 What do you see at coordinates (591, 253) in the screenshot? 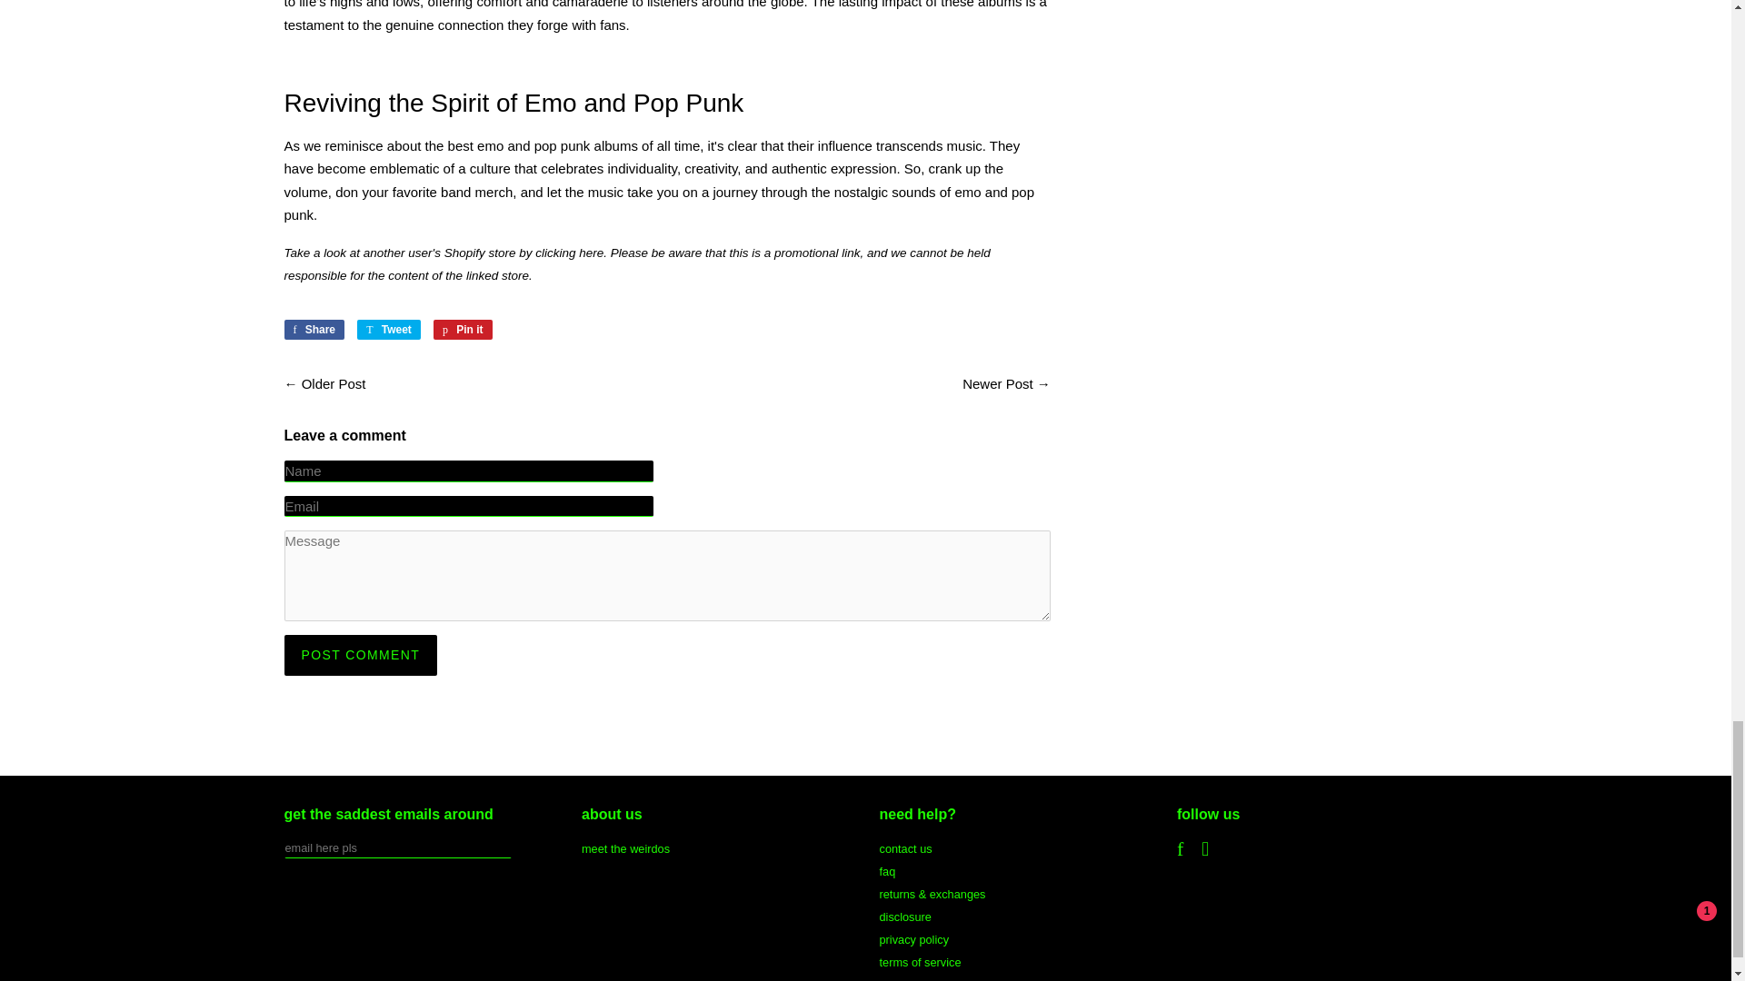
I see `Tweet on Twitter` at bounding box center [591, 253].